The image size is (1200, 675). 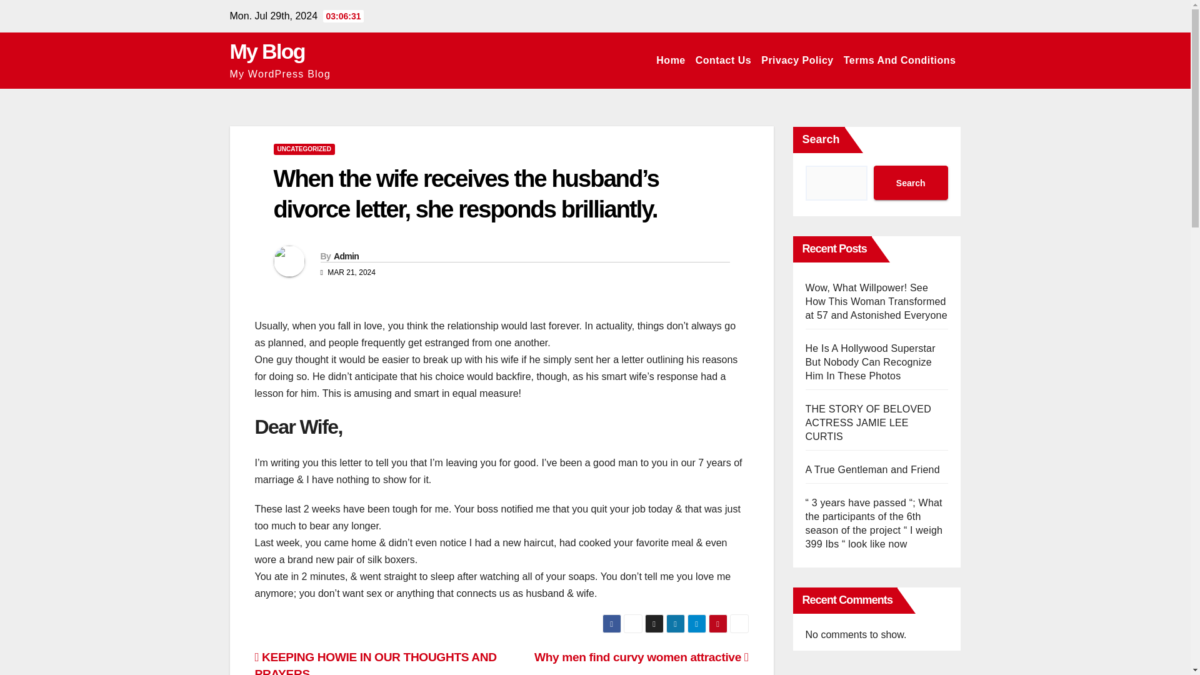 I want to click on Why men find curvy women attractive, so click(x=641, y=657).